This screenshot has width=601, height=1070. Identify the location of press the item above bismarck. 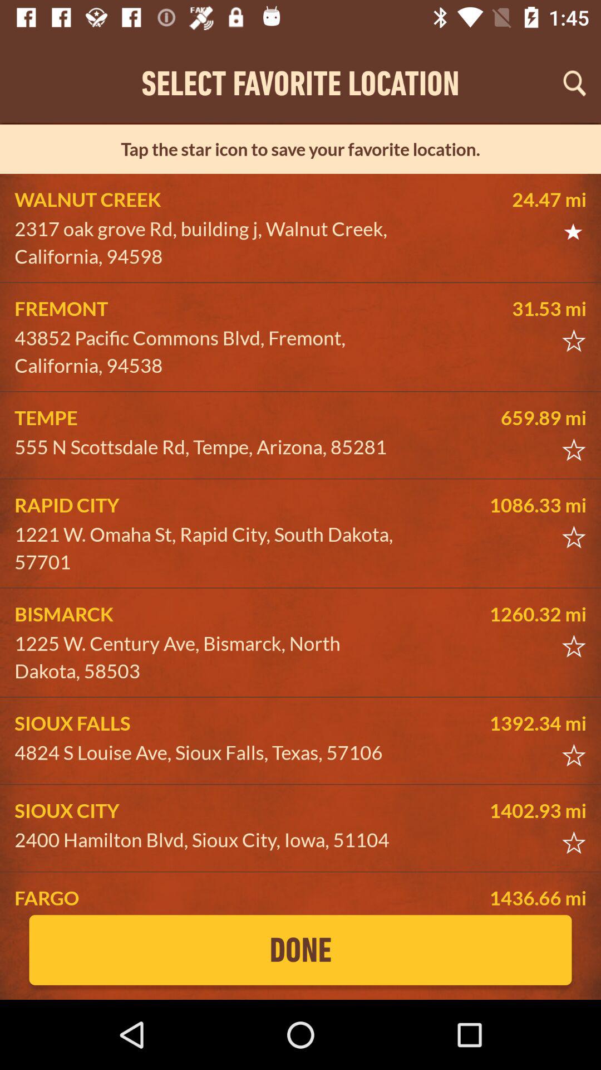
(209, 548).